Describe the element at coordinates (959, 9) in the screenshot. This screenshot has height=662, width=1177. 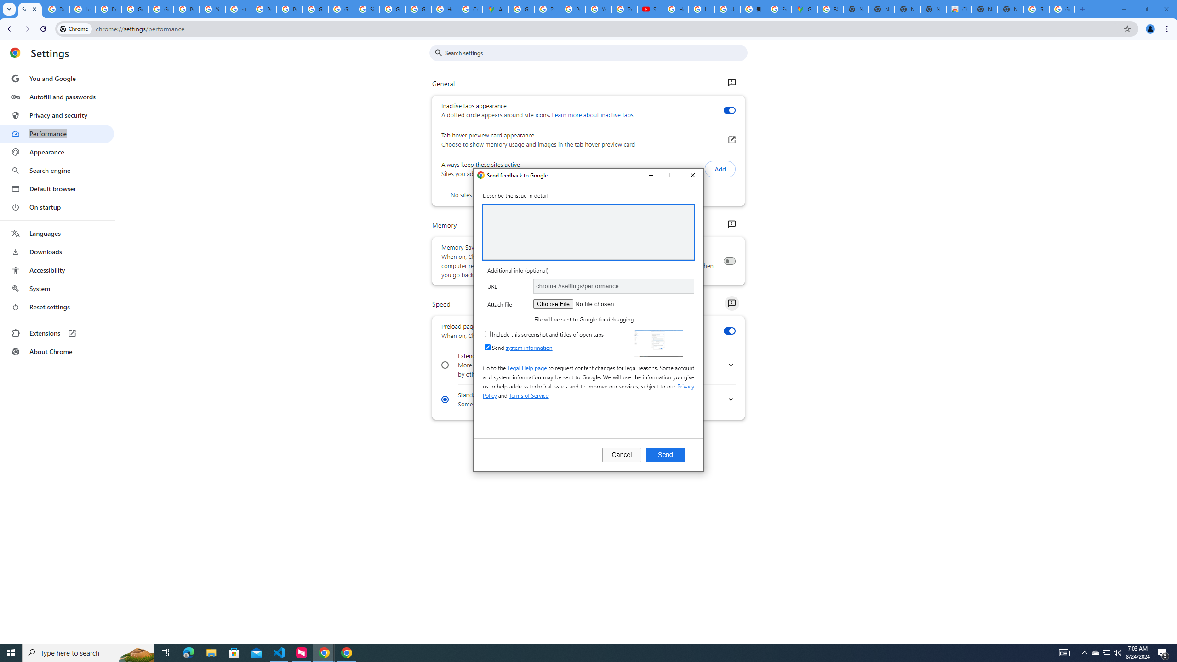
I see `Accessibility` at that location.